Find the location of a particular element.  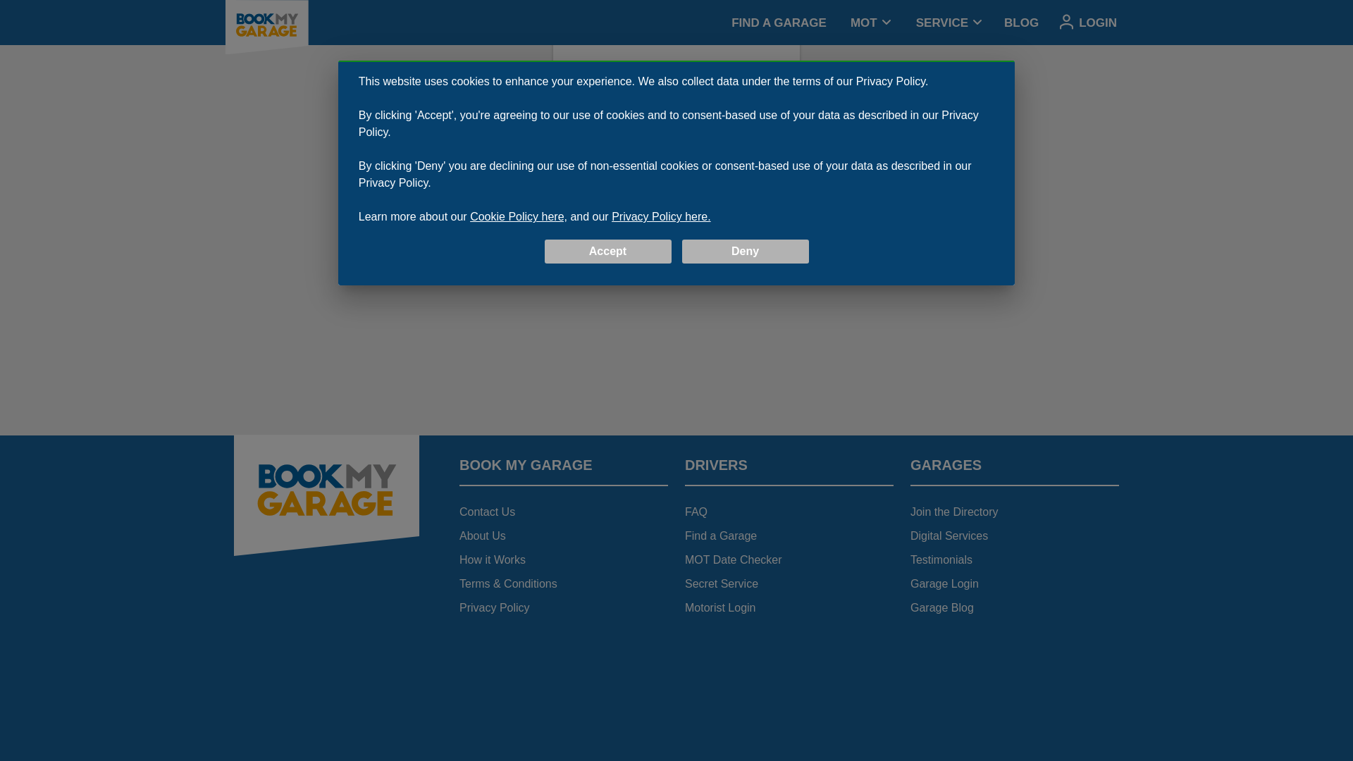

BookMyGarage is located at coordinates (327, 568).